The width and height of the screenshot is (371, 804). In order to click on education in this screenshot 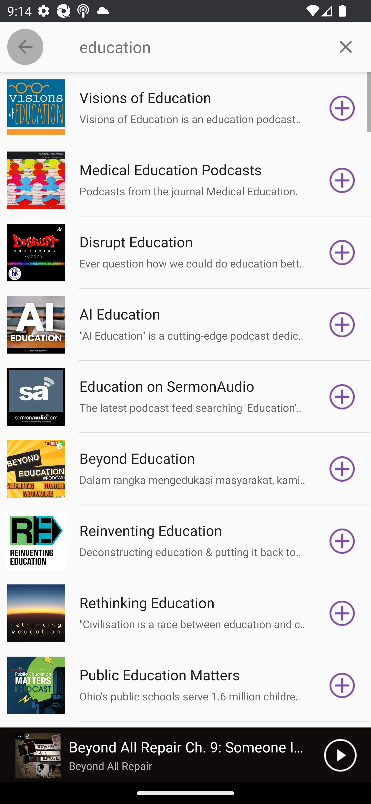, I will do `click(200, 47)`.